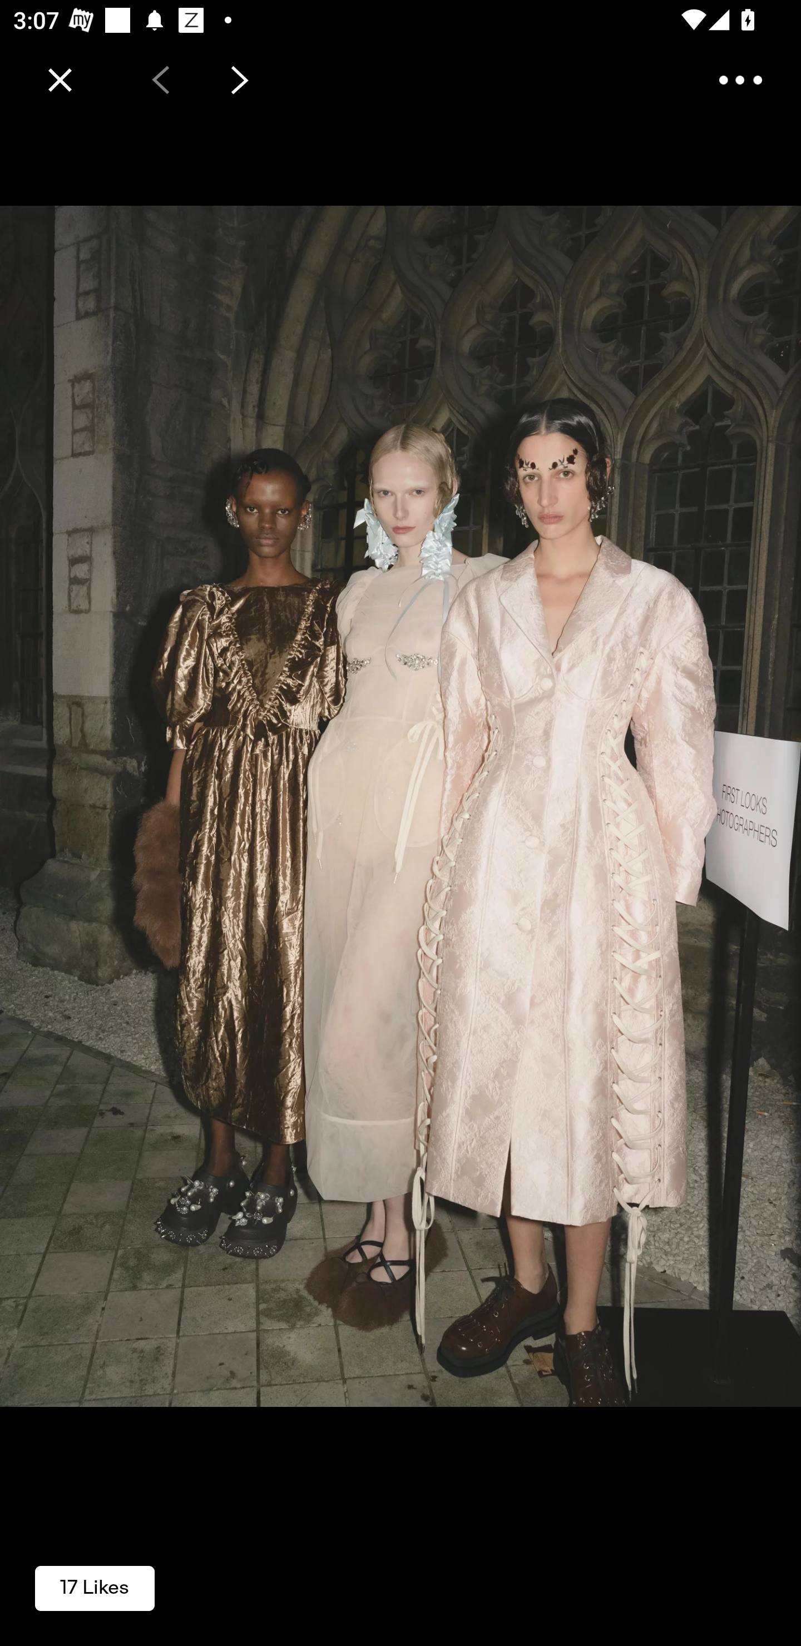 The height and width of the screenshot is (1646, 801). What do you see at coordinates (95, 1587) in the screenshot?
I see `17 Likes` at bounding box center [95, 1587].